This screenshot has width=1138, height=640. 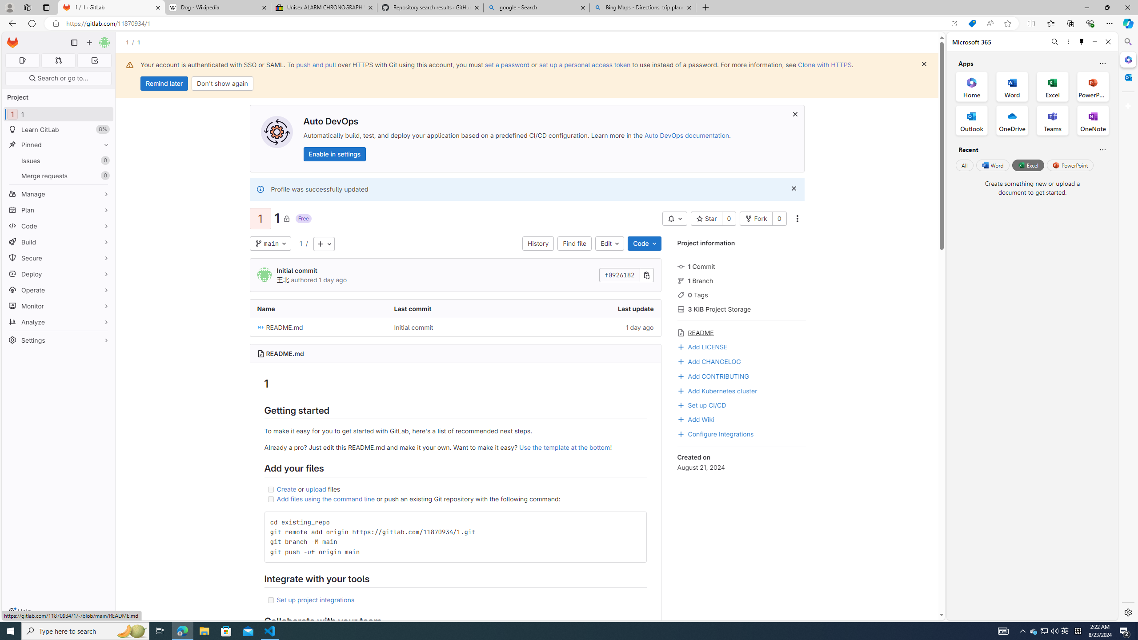 What do you see at coordinates (316, 64) in the screenshot?
I see `push and pull` at bounding box center [316, 64].